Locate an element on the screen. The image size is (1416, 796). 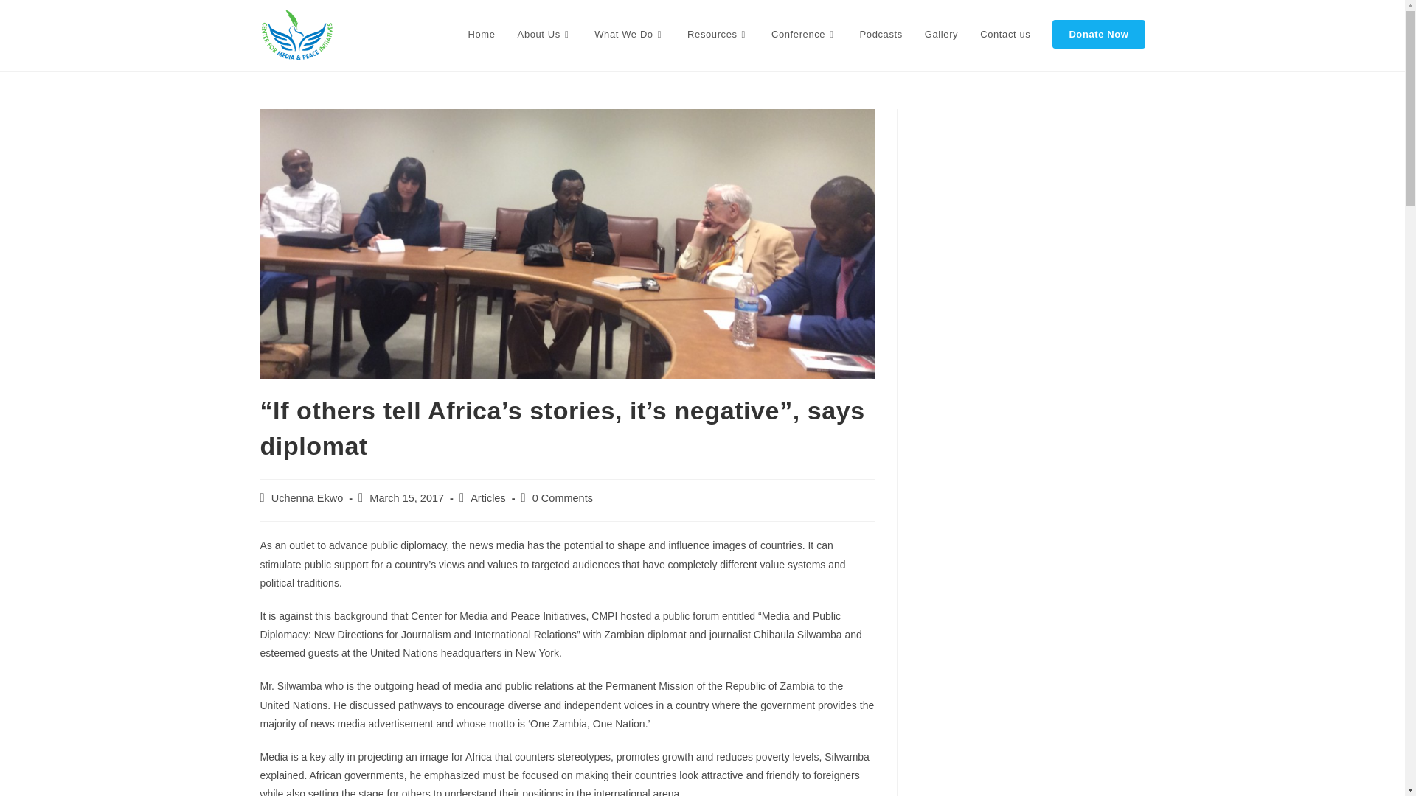
Home is located at coordinates (482, 34).